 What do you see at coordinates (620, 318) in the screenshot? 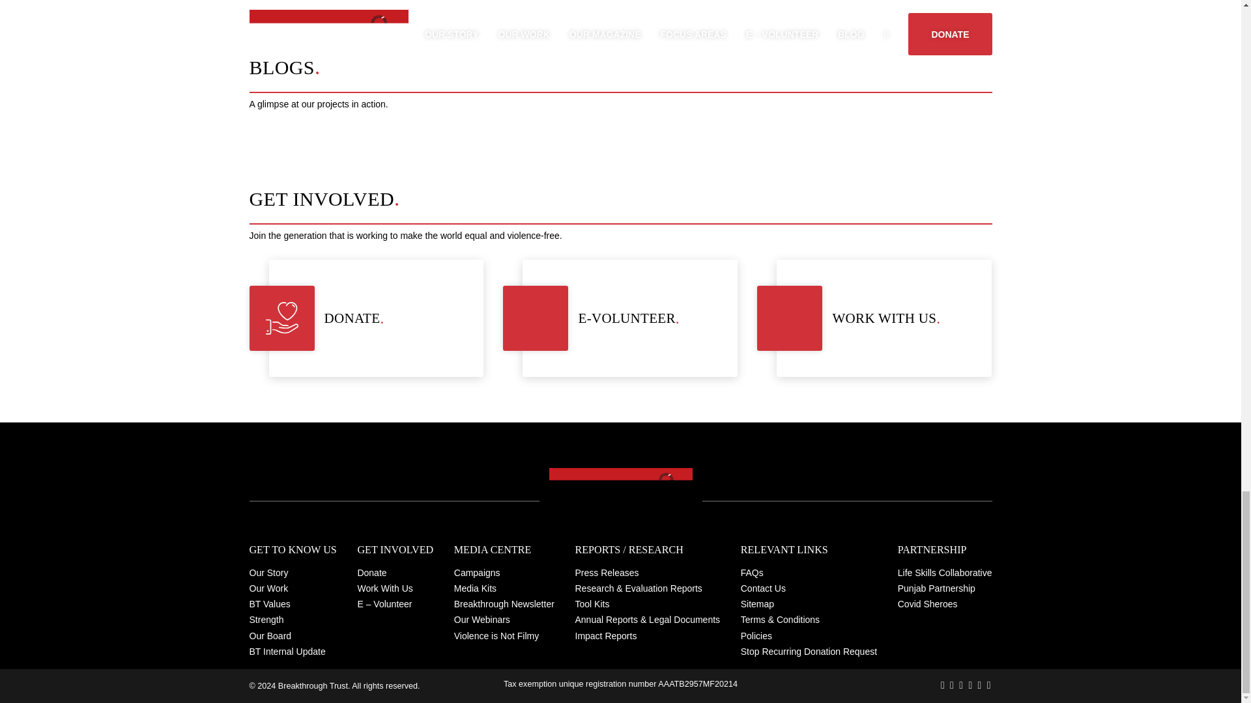
I see `Our Board` at bounding box center [620, 318].